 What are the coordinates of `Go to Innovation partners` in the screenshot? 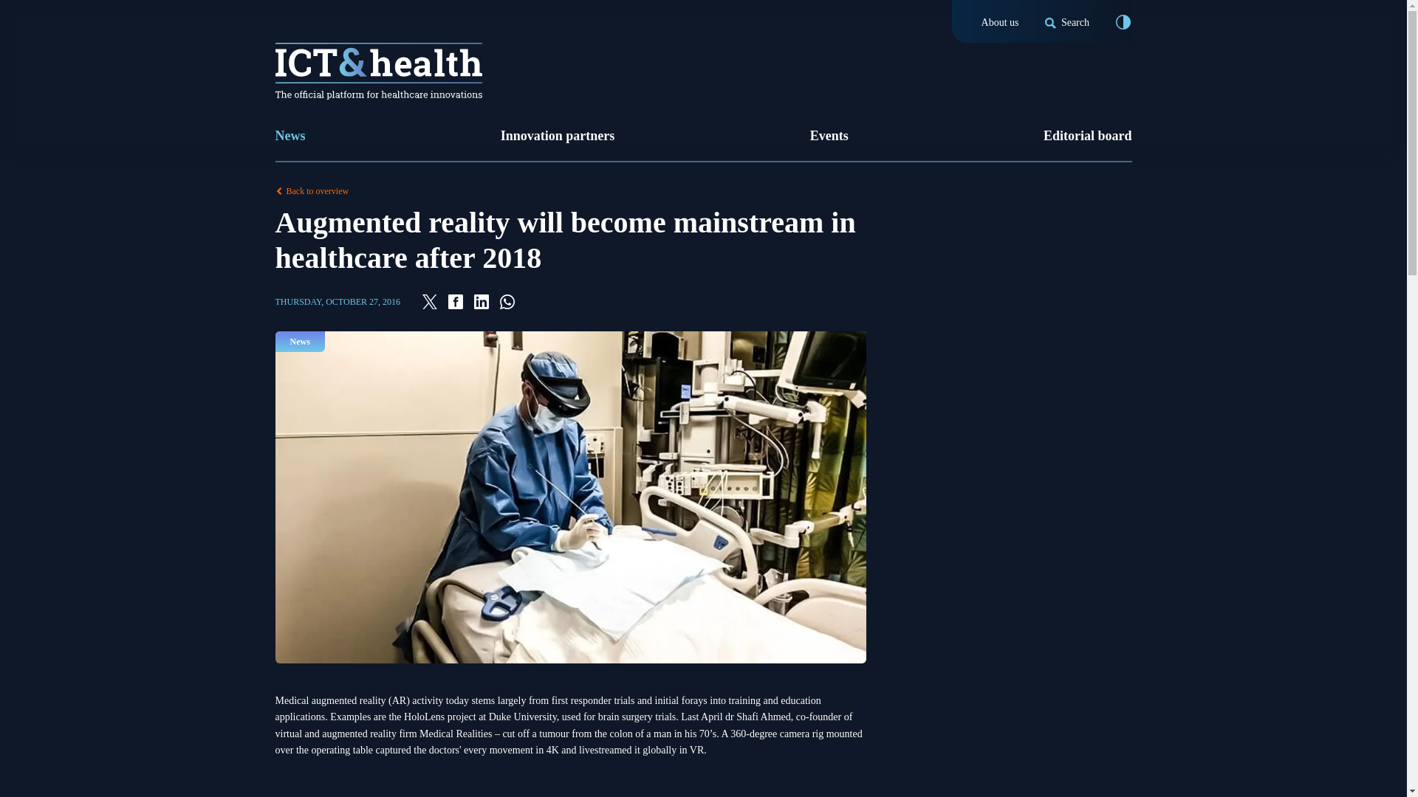 It's located at (558, 136).